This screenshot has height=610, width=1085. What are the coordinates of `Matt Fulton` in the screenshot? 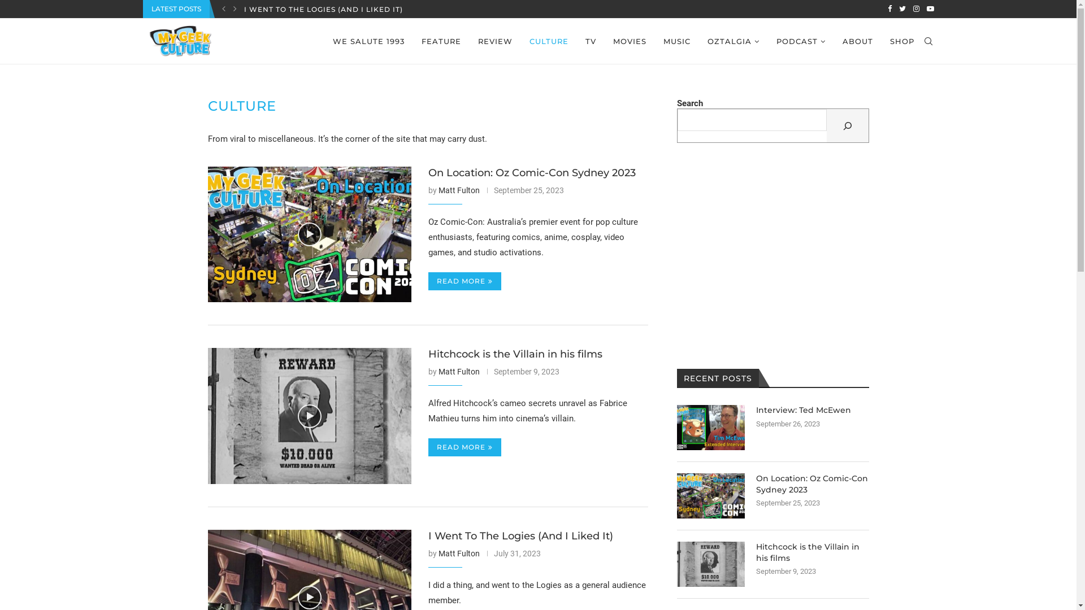 It's located at (459, 190).